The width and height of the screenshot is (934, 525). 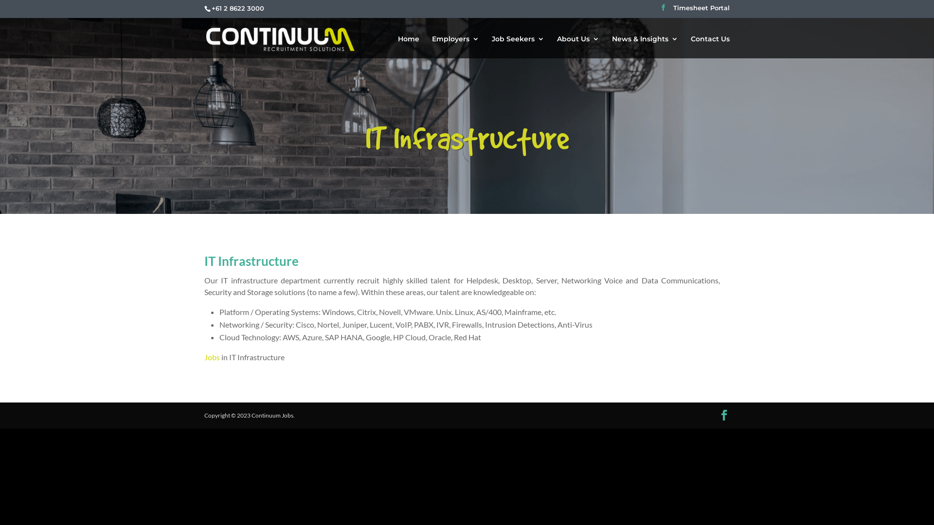 I want to click on Jobs, so click(x=212, y=357).